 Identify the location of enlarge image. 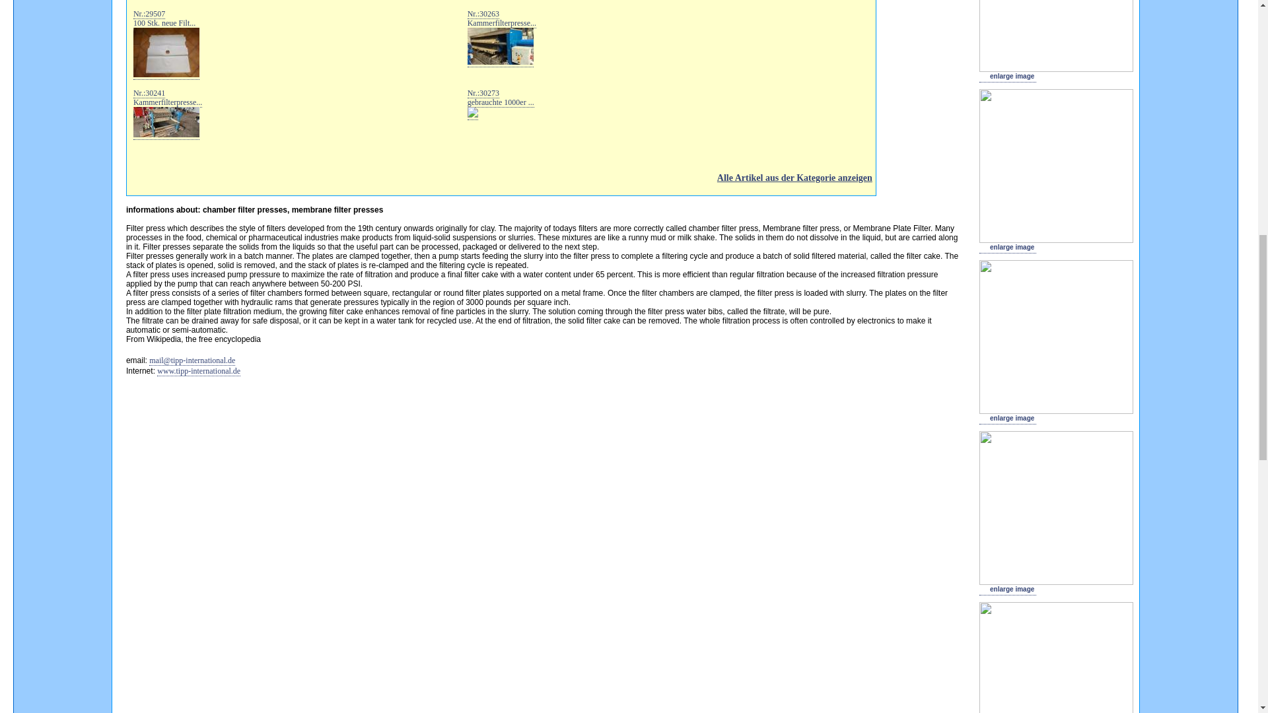
(199, 371).